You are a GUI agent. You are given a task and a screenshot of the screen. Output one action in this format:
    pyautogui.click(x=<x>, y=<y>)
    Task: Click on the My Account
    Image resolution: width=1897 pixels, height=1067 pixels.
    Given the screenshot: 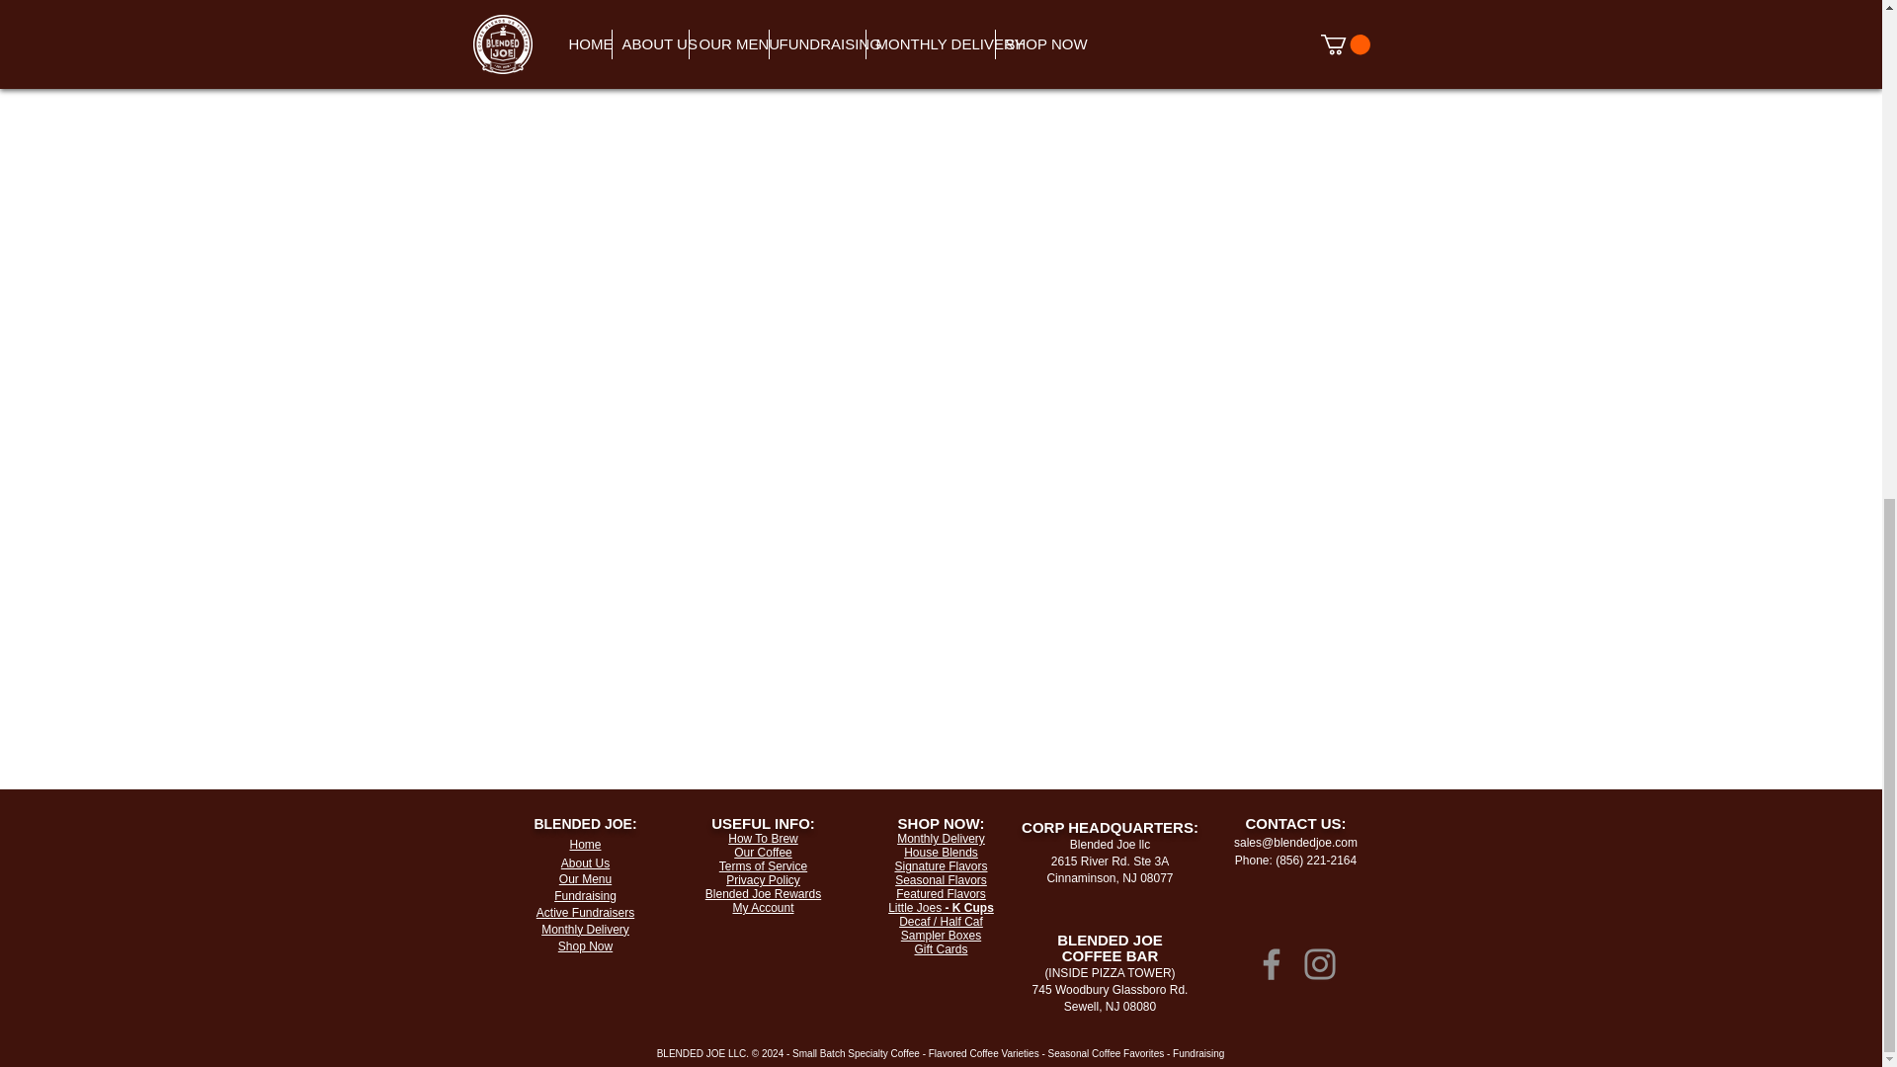 What is the action you would take?
    pyautogui.click(x=763, y=907)
    